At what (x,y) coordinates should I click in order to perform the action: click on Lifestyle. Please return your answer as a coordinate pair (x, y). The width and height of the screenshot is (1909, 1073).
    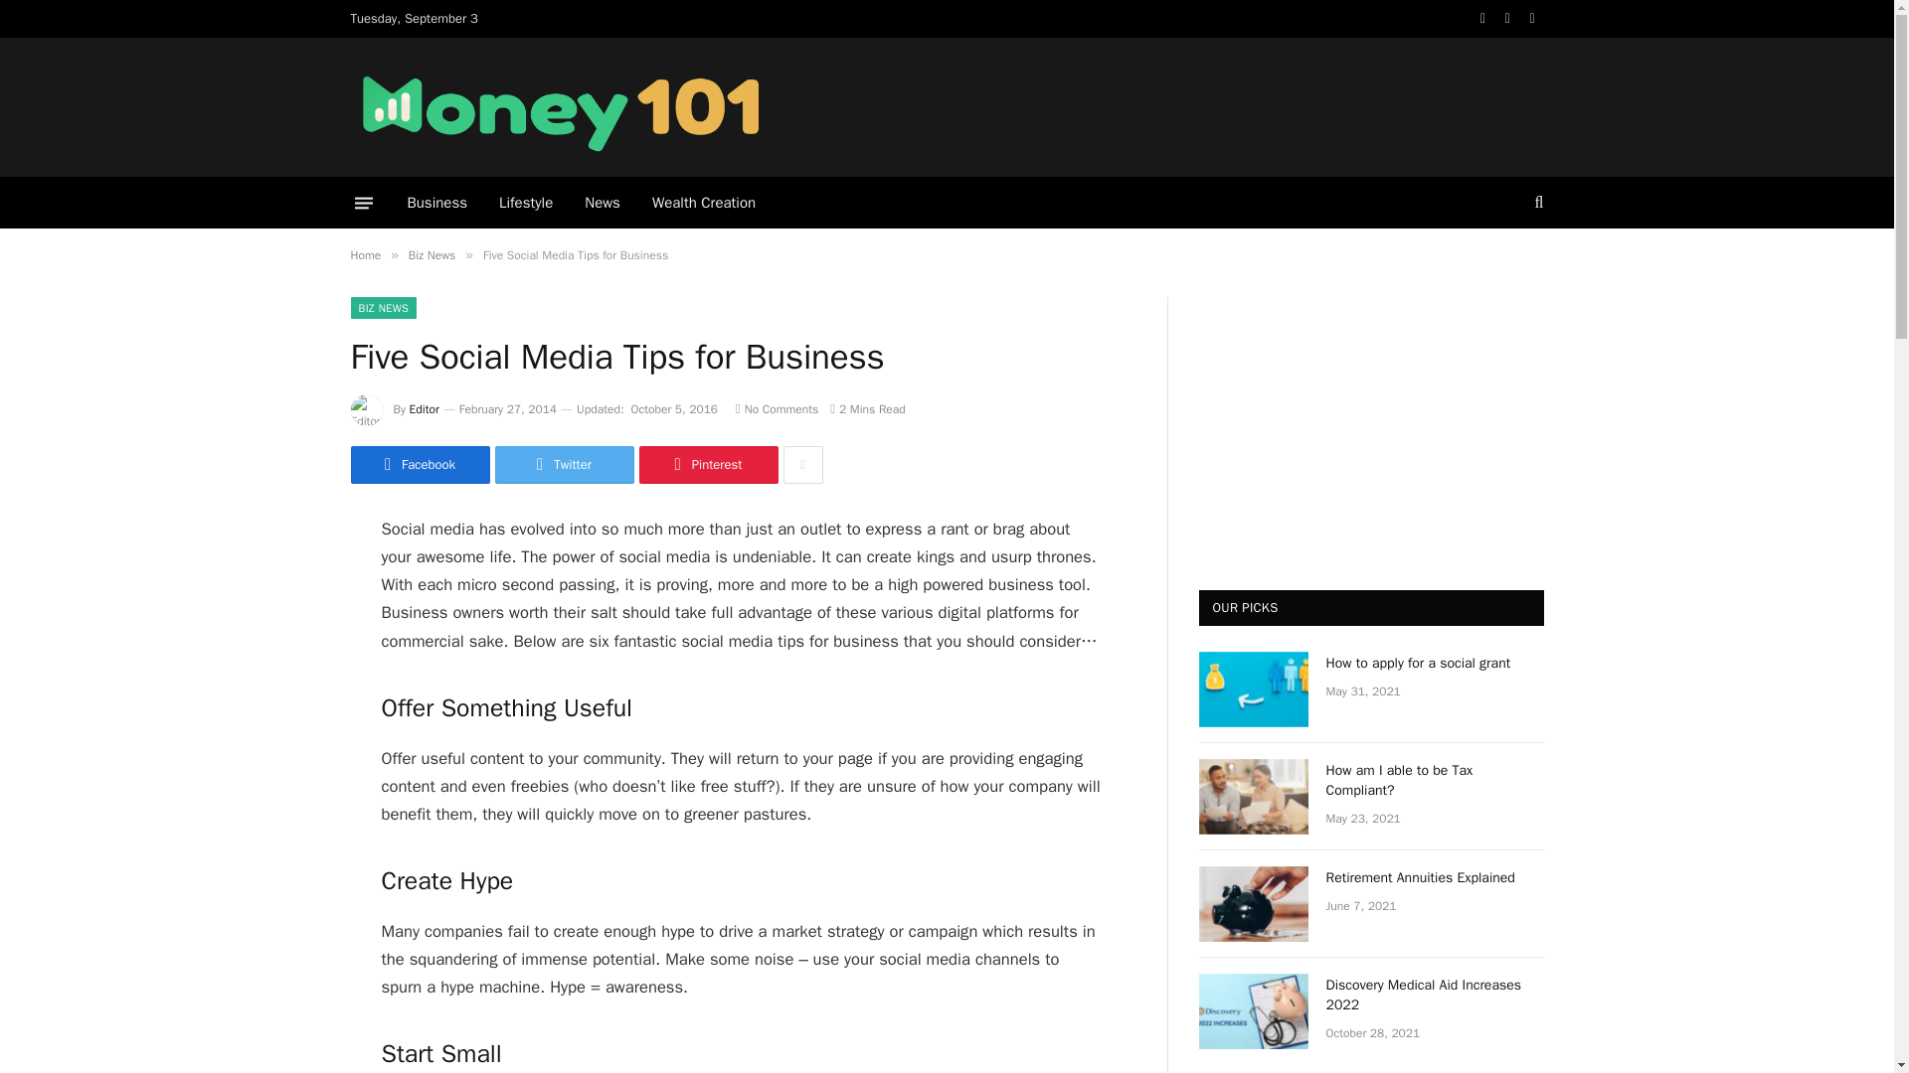
    Looking at the image, I should click on (525, 203).